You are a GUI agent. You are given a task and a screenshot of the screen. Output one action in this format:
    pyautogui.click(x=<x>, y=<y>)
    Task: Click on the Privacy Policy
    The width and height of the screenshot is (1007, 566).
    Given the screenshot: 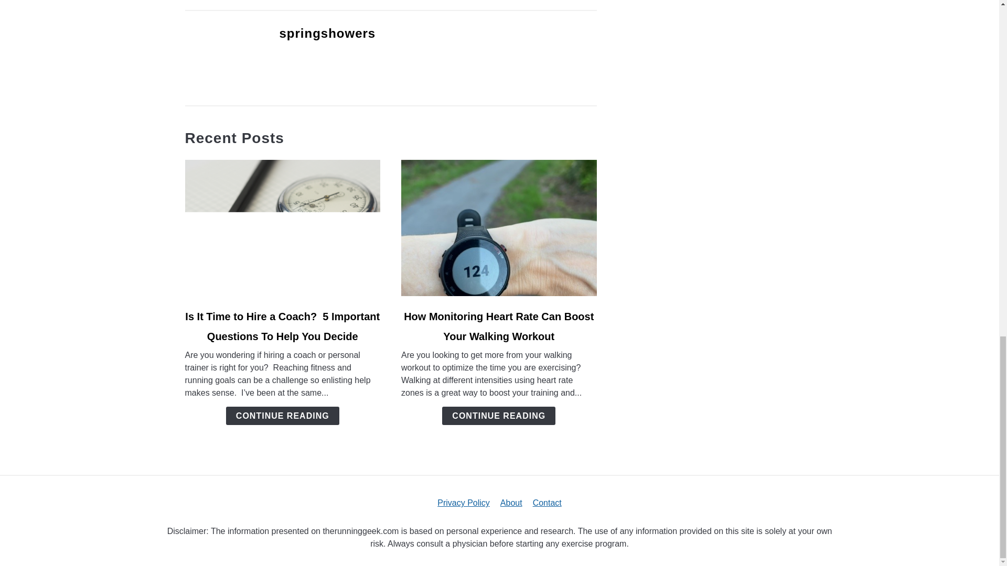 What is the action you would take?
    pyautogui.click(x=463, y=503)
    